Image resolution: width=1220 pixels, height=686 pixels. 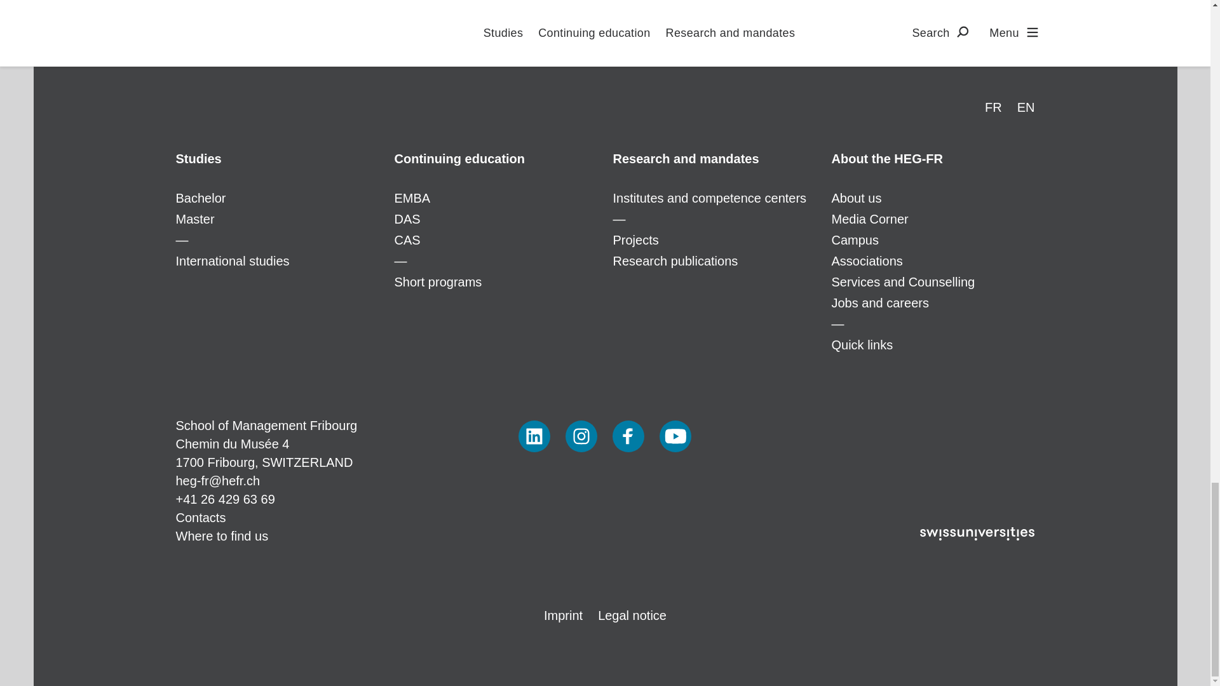 I want to click on Follow us on Instagram, so click(x=581, y=436).